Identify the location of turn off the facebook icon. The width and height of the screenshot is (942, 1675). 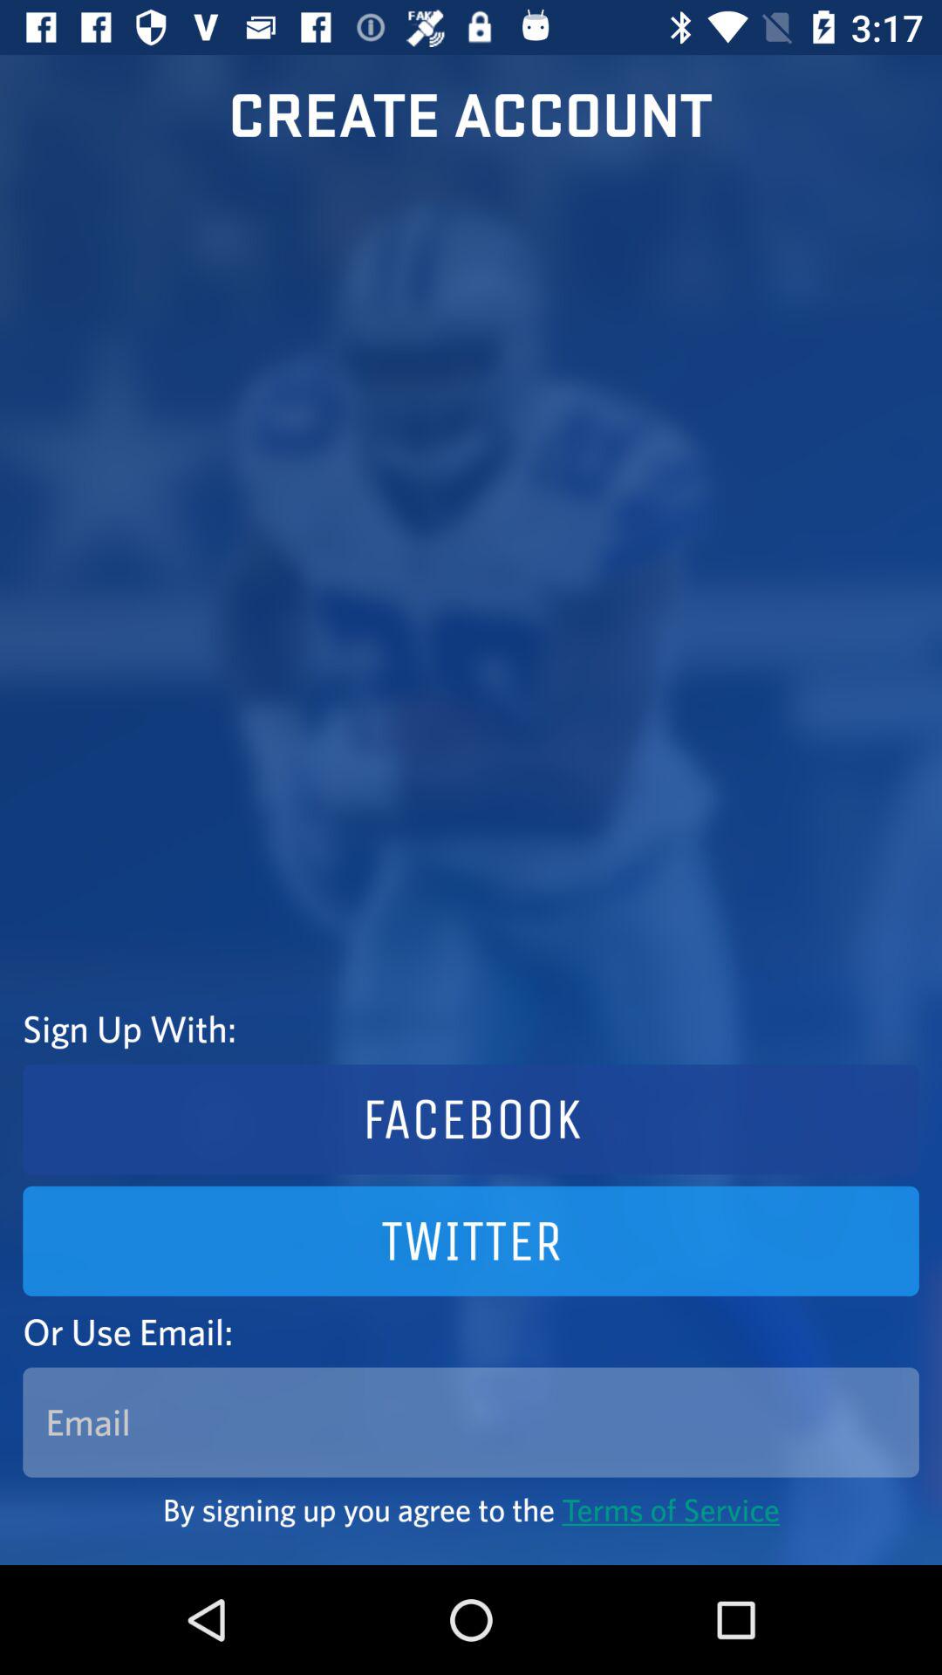
(471, 1119).